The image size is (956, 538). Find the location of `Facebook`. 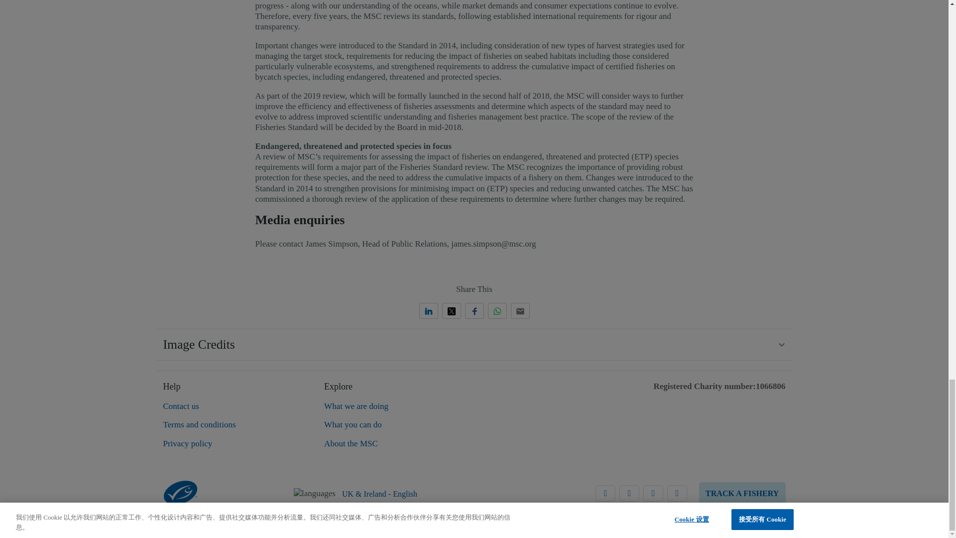

Facebook is located at coordinates (653, 493).